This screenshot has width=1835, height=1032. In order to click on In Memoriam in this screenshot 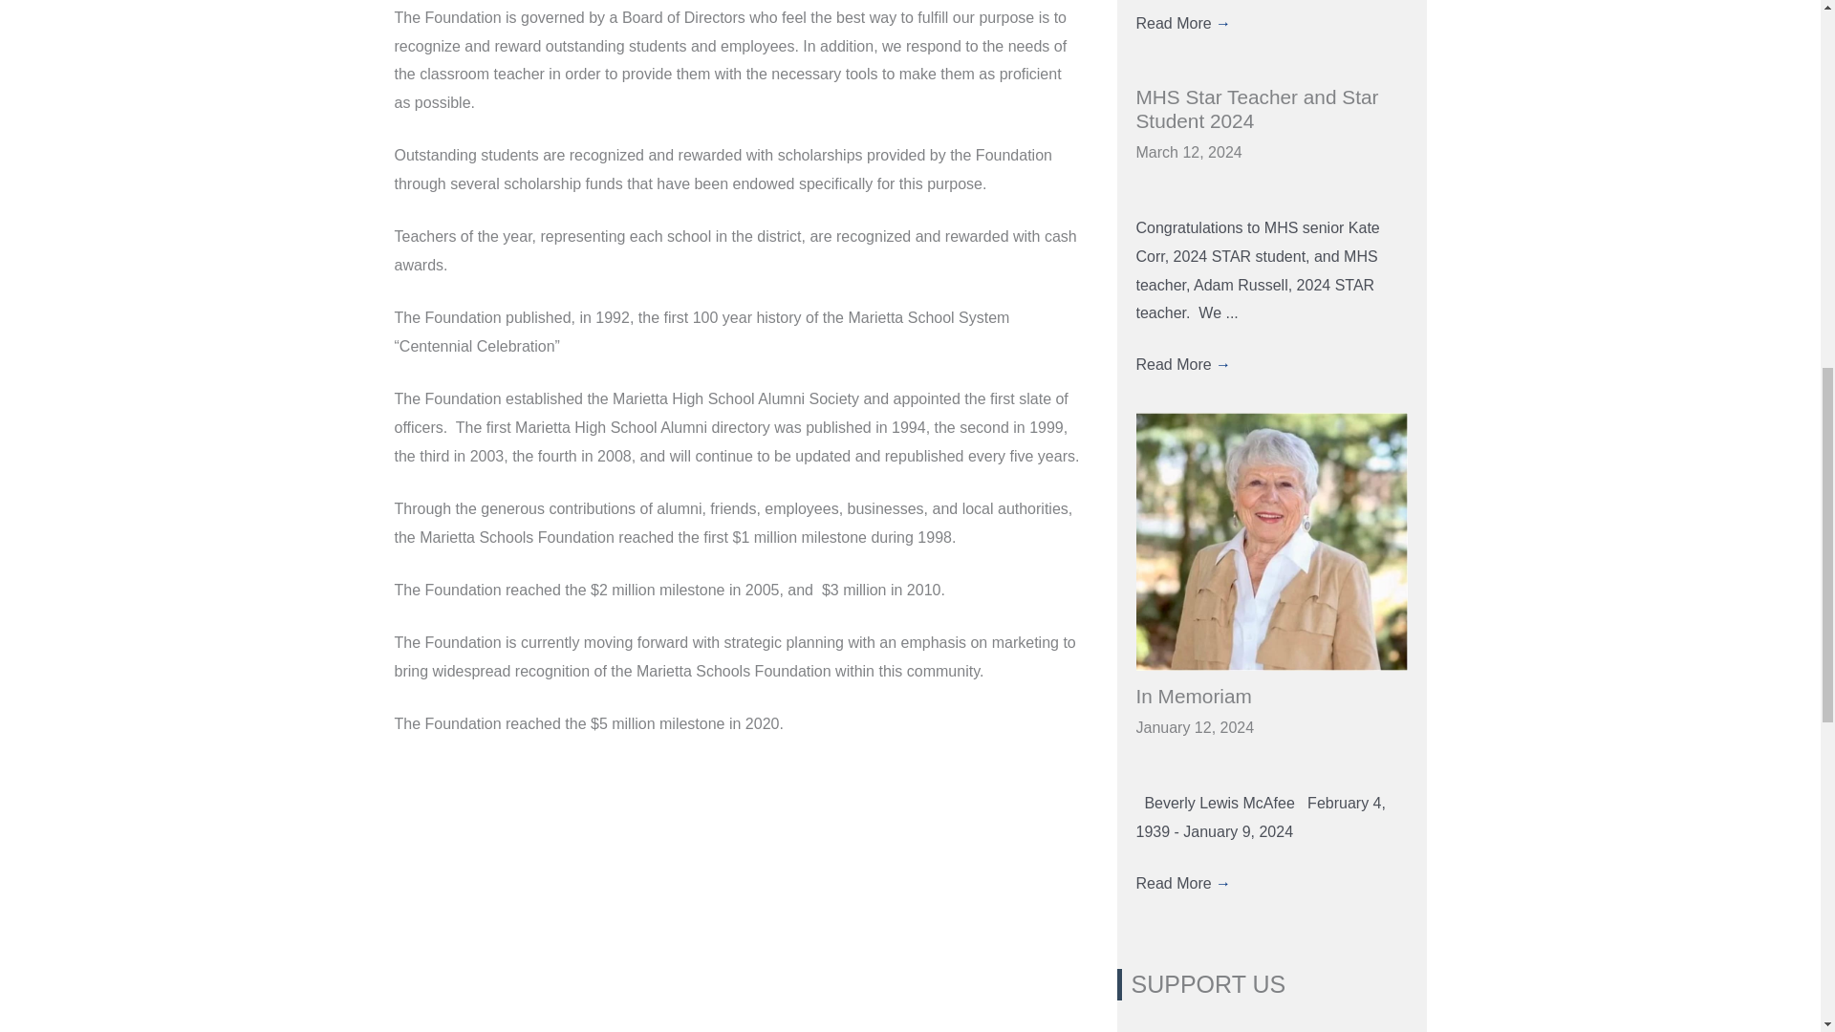, I will do `click(1193, 696)`.